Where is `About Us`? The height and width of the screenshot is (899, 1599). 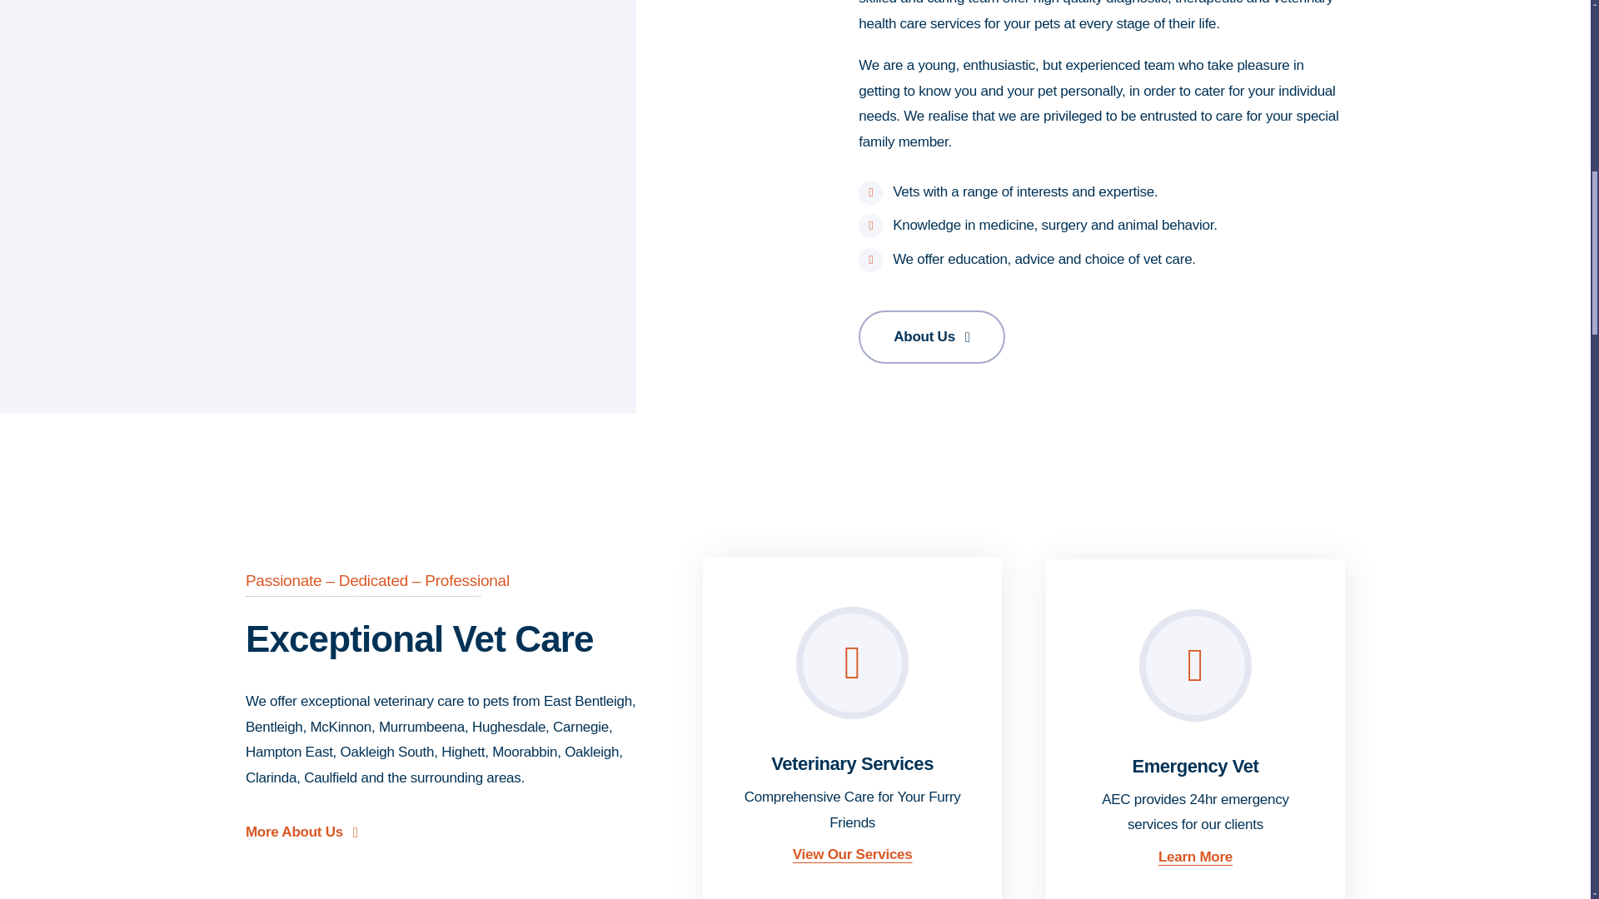 About Us is located at coordinates (931, 336).